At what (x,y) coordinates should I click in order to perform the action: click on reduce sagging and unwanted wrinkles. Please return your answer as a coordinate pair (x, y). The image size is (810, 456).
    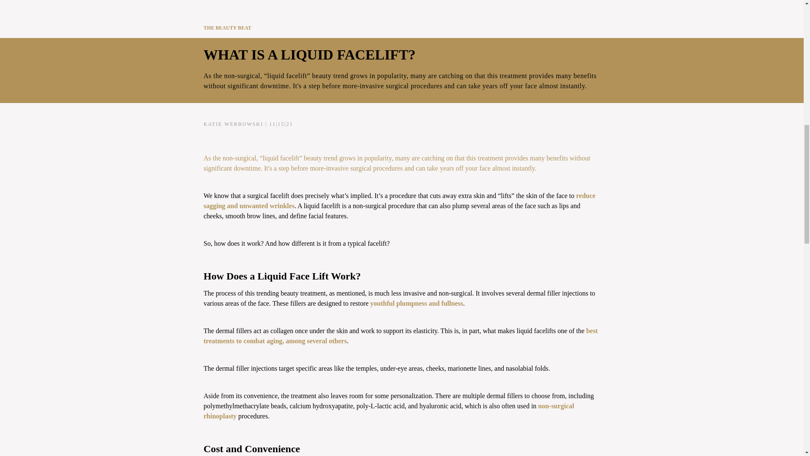
    Looking at the image, I should click on (399, 200).